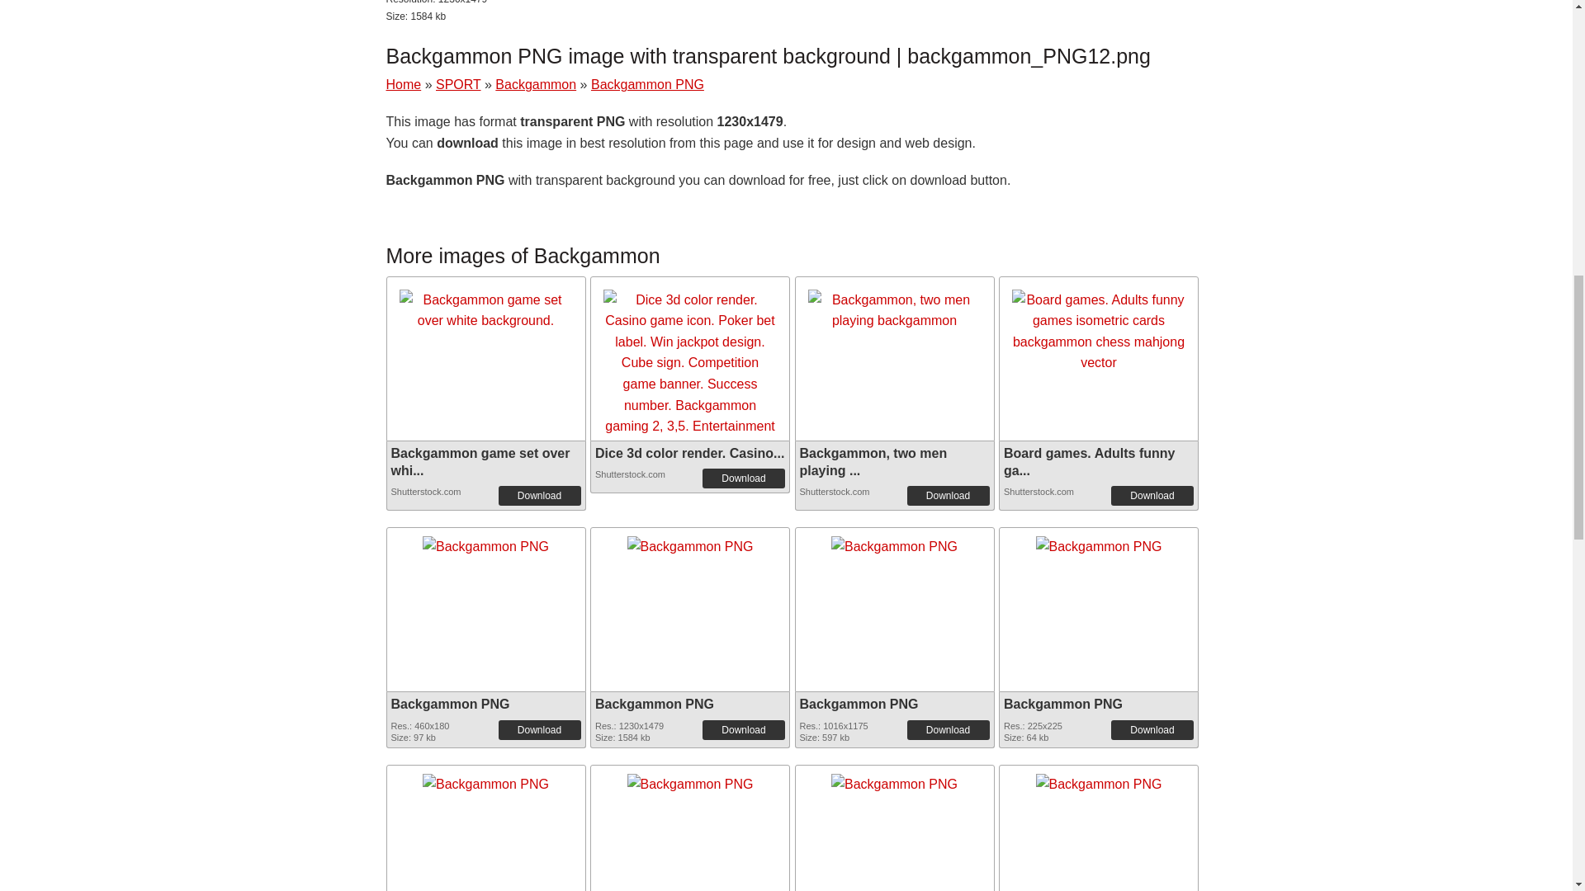  Describe the element at coordinates (690, 543) in the screenshot. I see `Backgammon PNG` at that location.